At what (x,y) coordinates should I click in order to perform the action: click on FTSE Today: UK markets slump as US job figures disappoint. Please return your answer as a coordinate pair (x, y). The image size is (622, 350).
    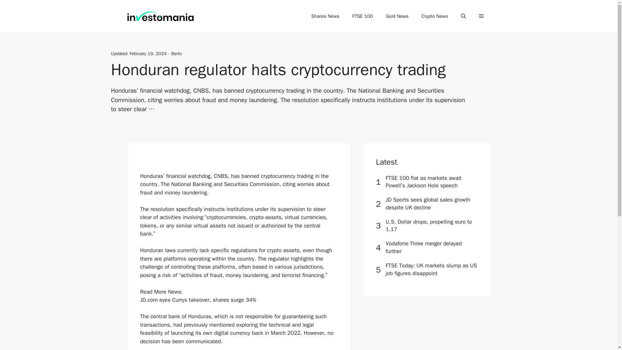
    Looking at the image, I should click on (431, 269).